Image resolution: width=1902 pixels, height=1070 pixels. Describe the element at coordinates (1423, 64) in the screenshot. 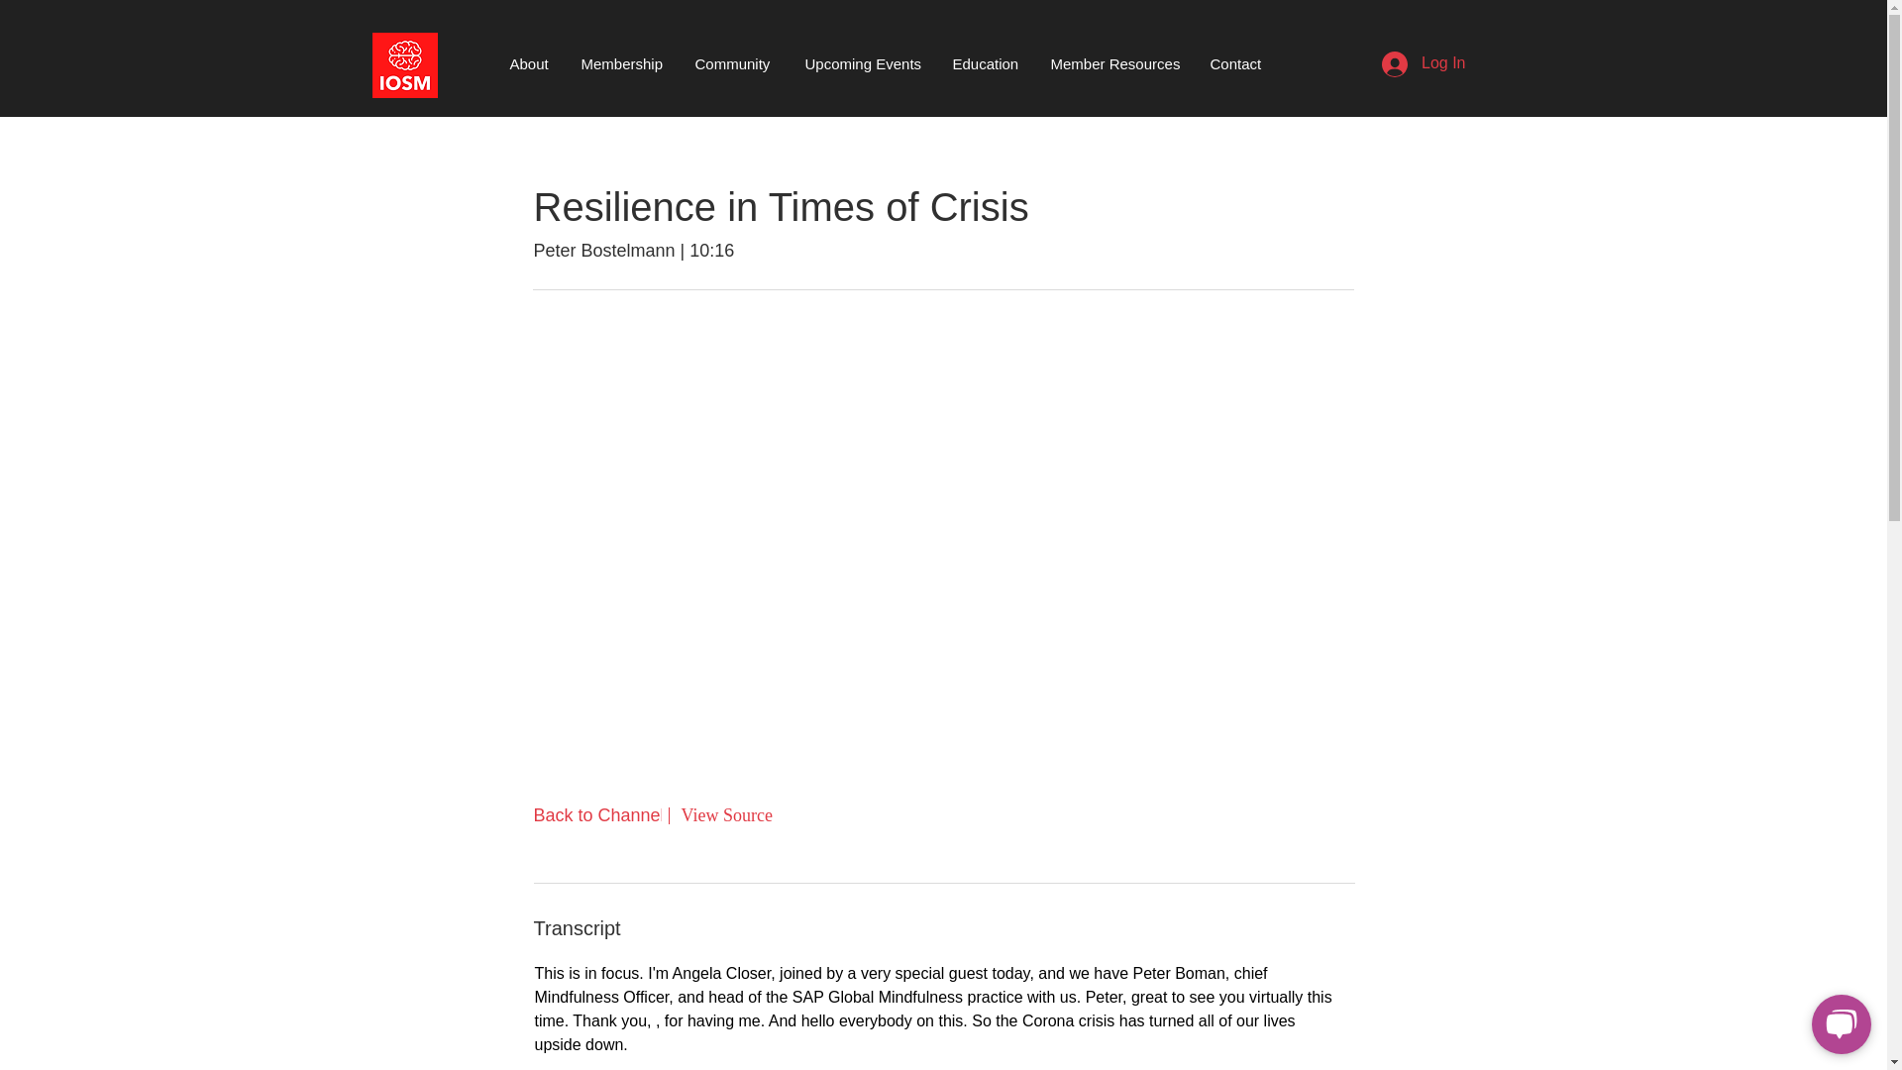

I see `Log In` at that location.